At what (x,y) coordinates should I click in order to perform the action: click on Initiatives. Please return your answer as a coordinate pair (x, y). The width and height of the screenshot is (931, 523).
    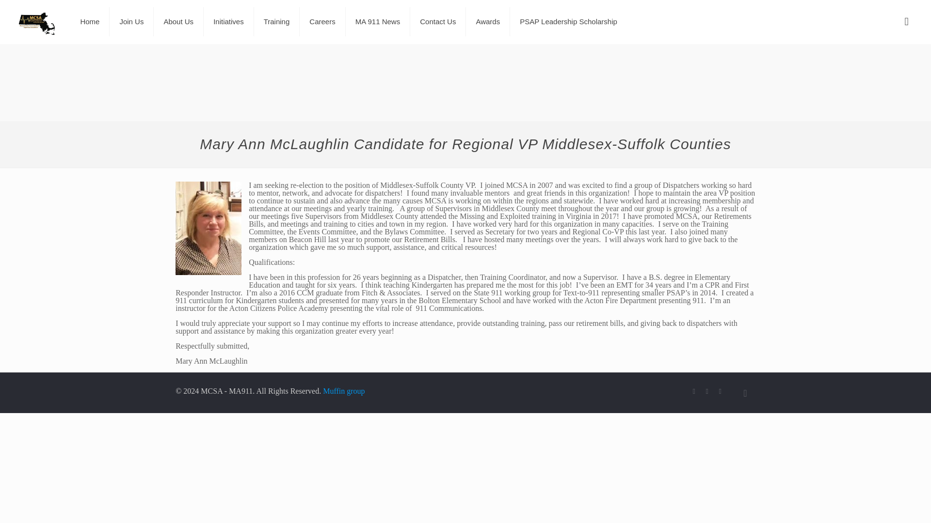
    Looking at the image, I should click on (229, 21).